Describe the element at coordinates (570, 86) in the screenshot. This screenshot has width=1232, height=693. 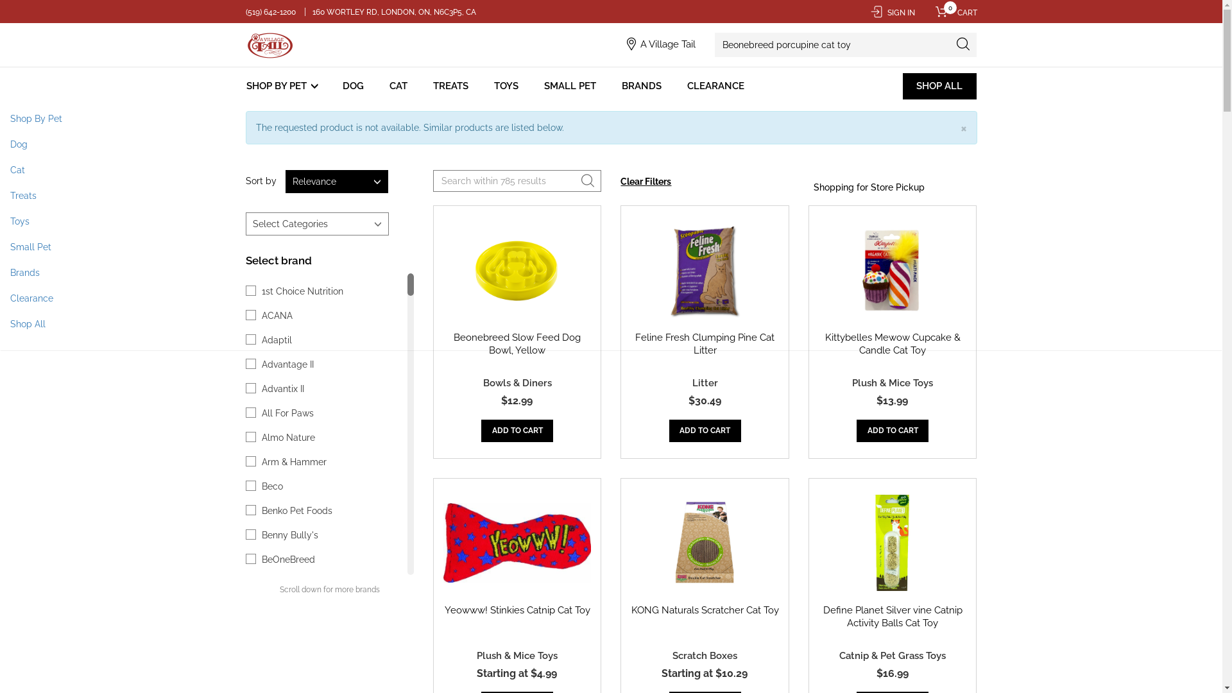
I see `SMALL PET` at that location.